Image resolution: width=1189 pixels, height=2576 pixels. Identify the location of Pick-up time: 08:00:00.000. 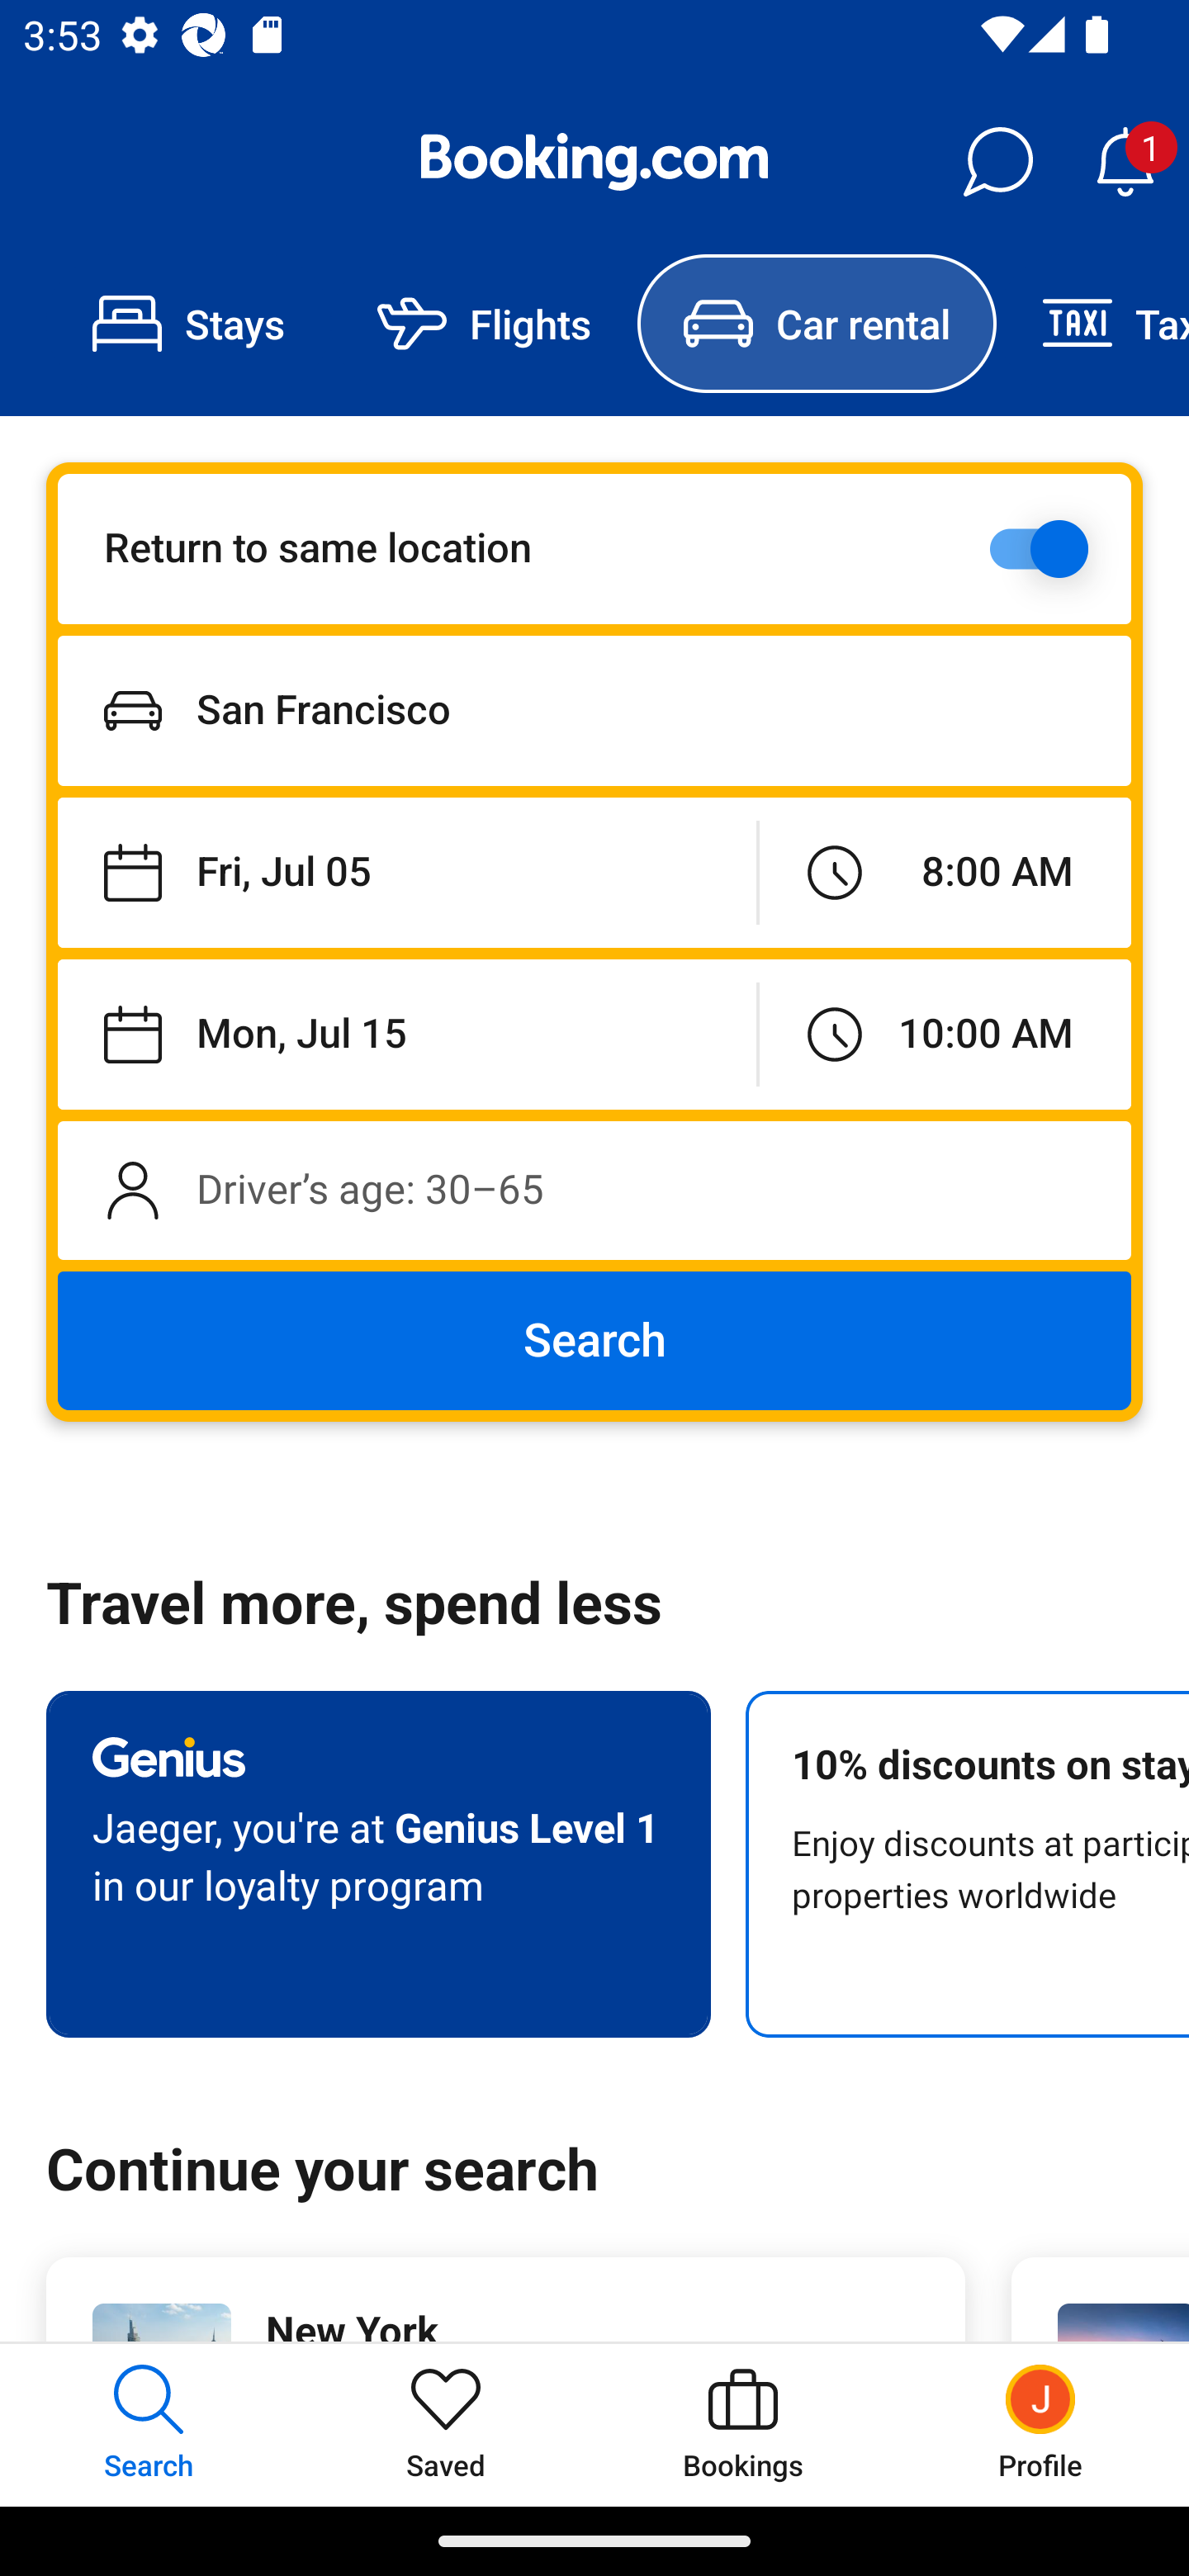
(945, 874).